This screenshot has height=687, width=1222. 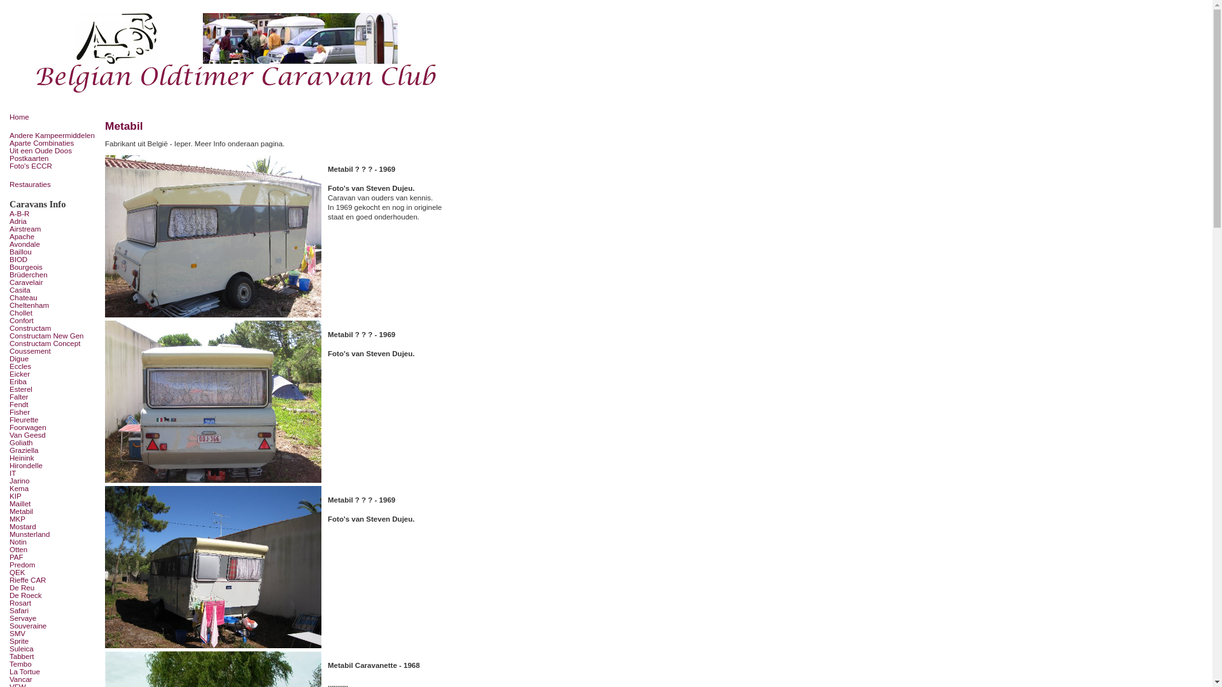 What do you see at coordinates (54, 366) in the screenshot?
I see `Eccles` at bounding box center [54, 366].